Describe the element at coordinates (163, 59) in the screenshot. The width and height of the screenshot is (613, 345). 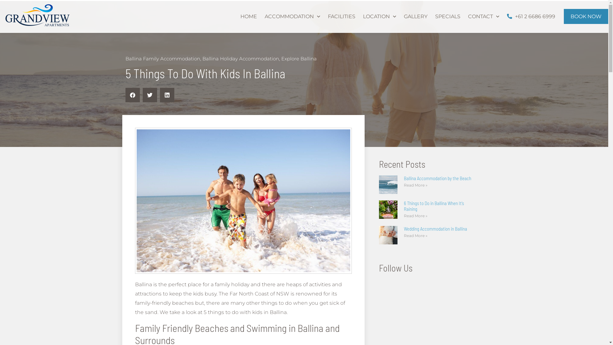
I see `Ballina Family Accommodation` at that location.